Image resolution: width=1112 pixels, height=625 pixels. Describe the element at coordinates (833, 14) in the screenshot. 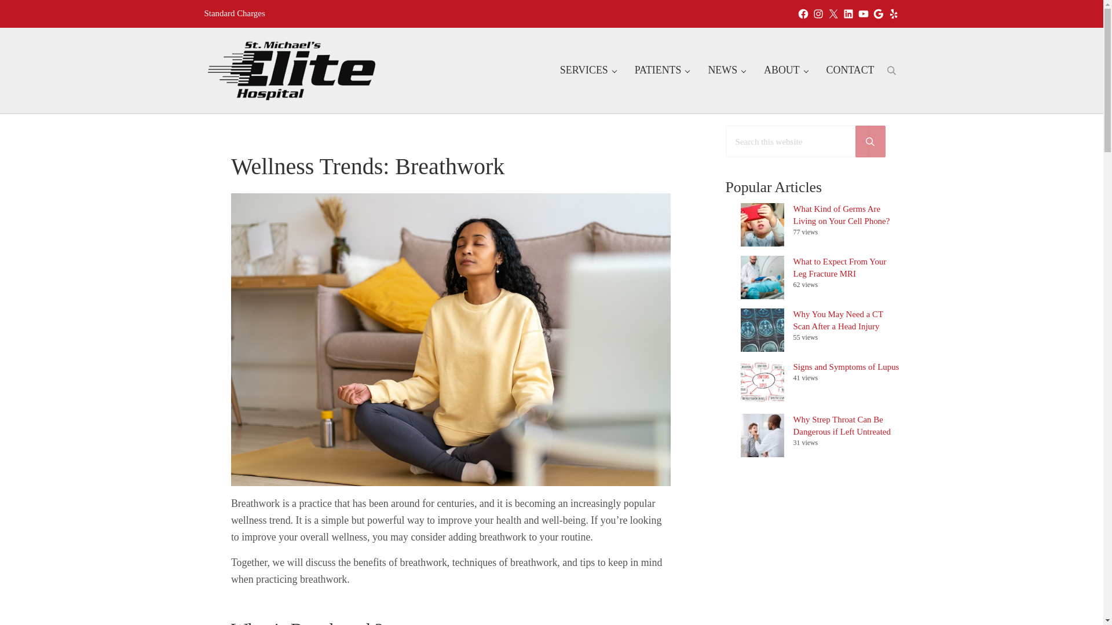

I see `X` at that location.